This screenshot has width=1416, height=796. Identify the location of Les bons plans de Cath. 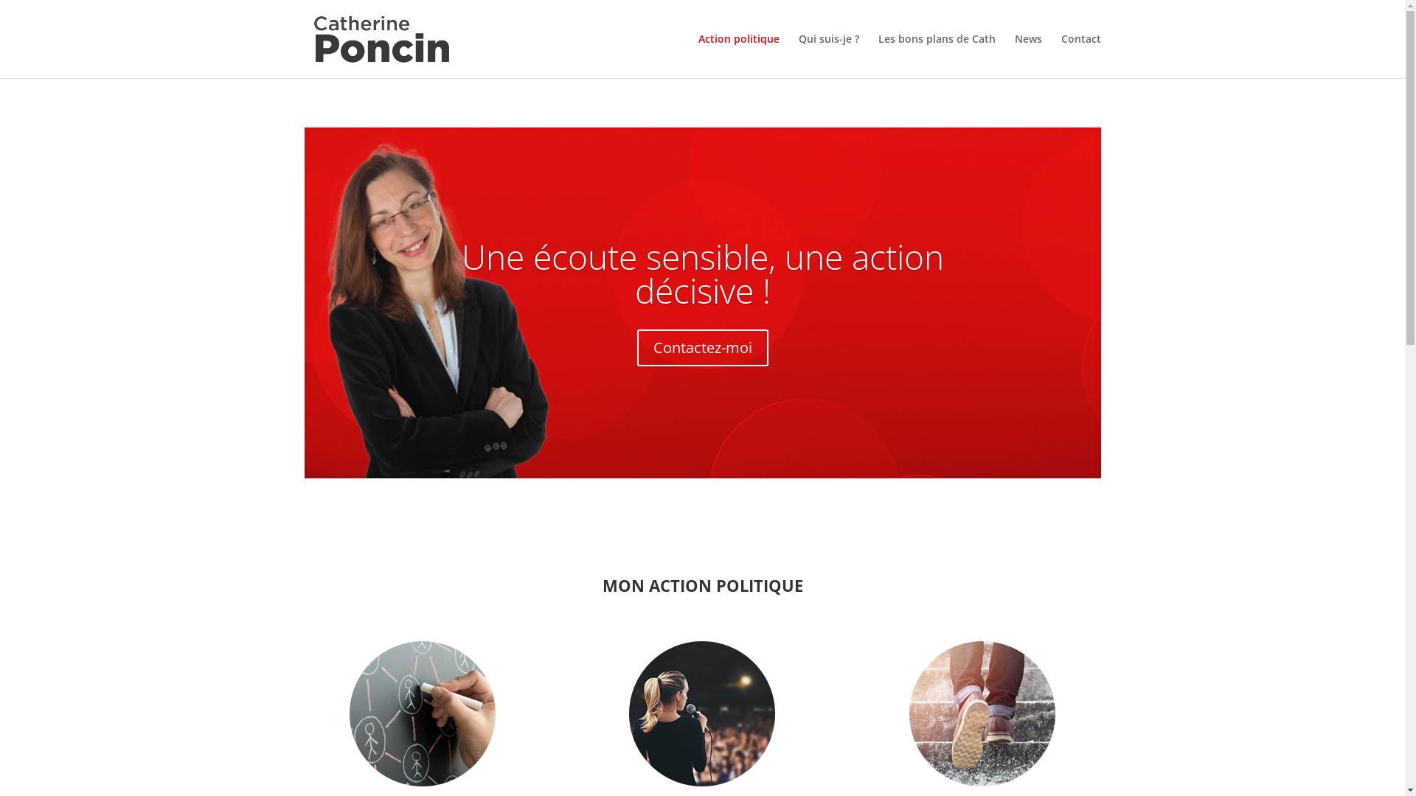
(937, 56).